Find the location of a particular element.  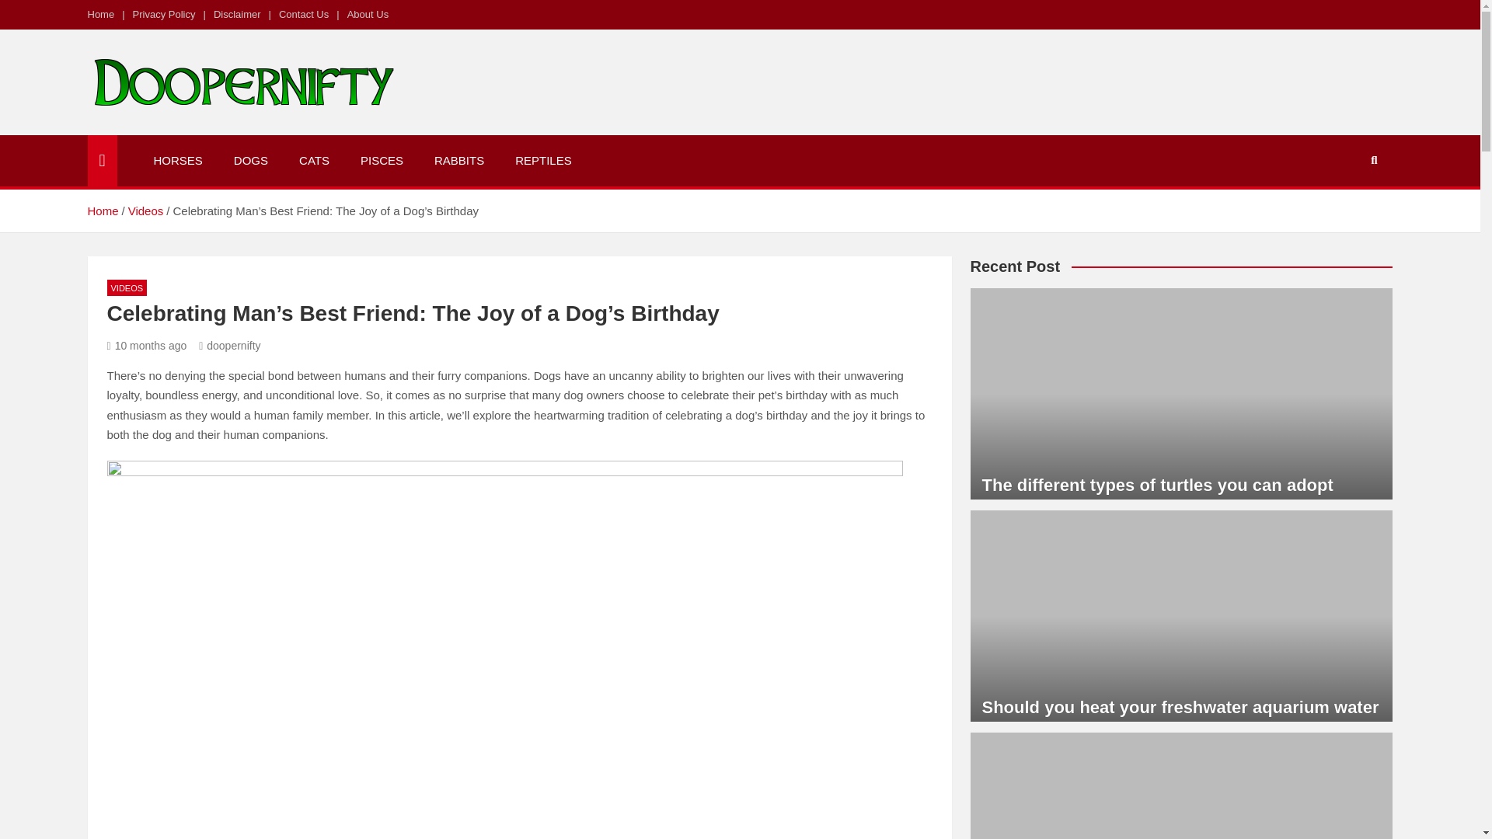

REPTILES is located at coordinates (544, 160).